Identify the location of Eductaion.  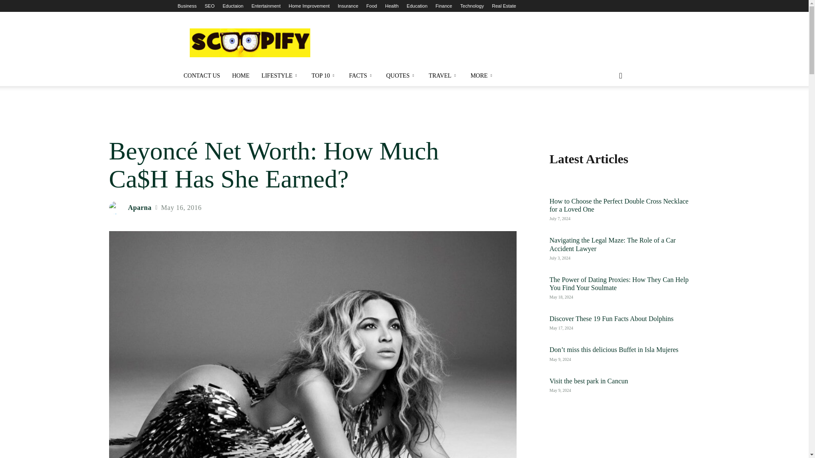
(233, 6).